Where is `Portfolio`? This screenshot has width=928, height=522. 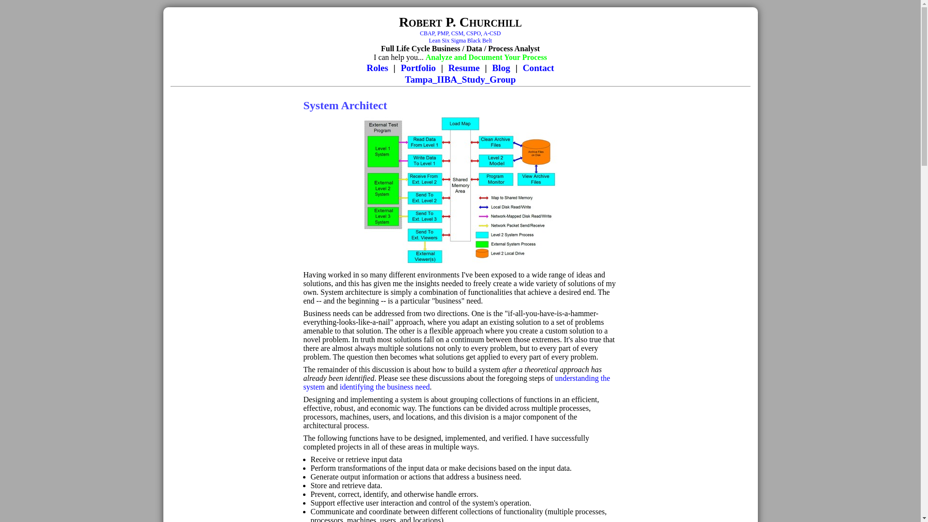
Portfolio is located at coordinates (418, 68).